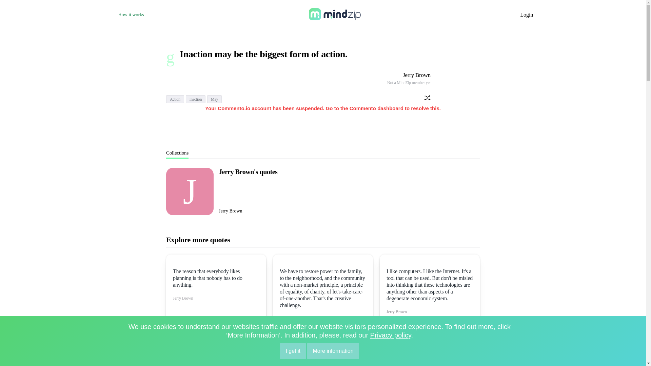 The image size is (651, 366). Describe the element at coordinates (416, 75) in the screenshot. I see `Jerry Brown` at that location.